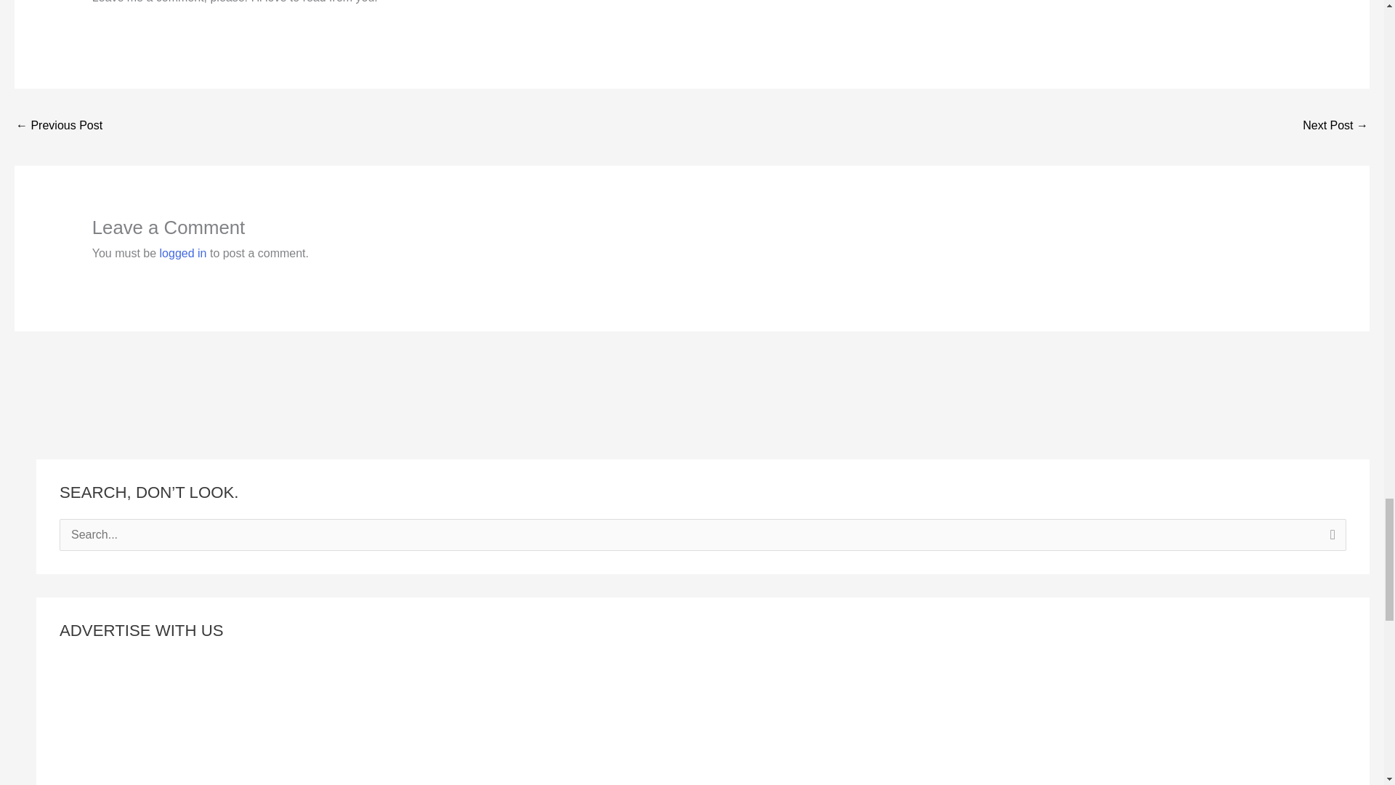 This screenshot has height=785, width=1395. I want to click on 2024 Best Good Night Messages for Friends, so click(1335, 126).